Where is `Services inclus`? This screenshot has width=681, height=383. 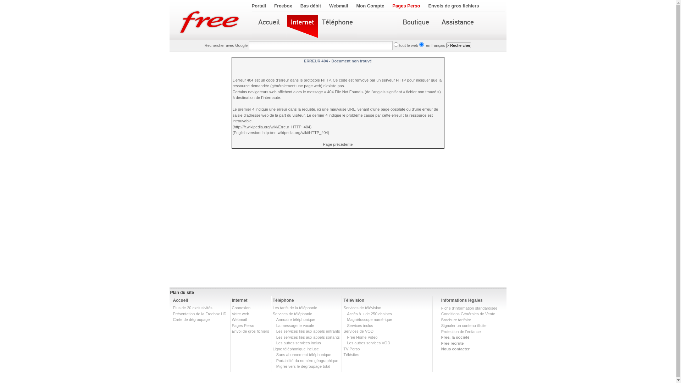 Services inclus is located at coordinates (360, 326).